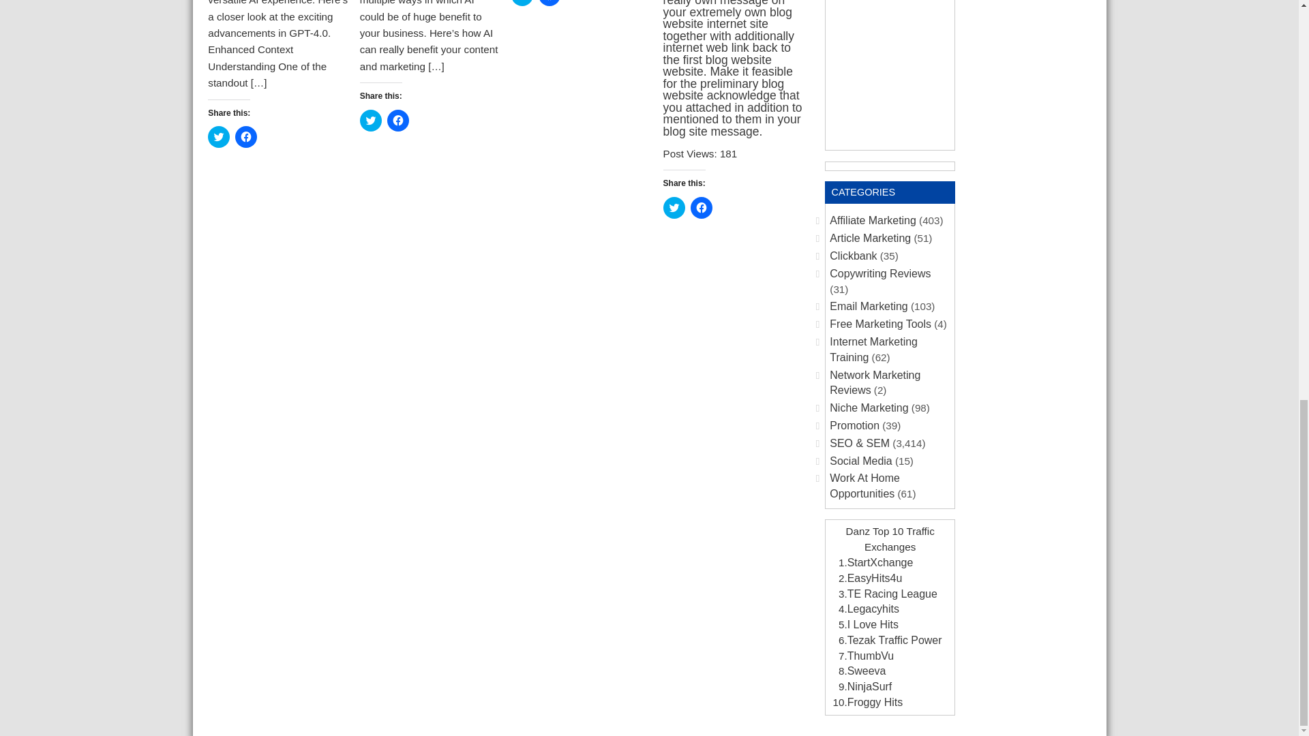 This screenshot has height=736, width=1309. Describe the element at coordinates (549, 3) in the screenshot. I see `Click to share on Facebook` at that location.